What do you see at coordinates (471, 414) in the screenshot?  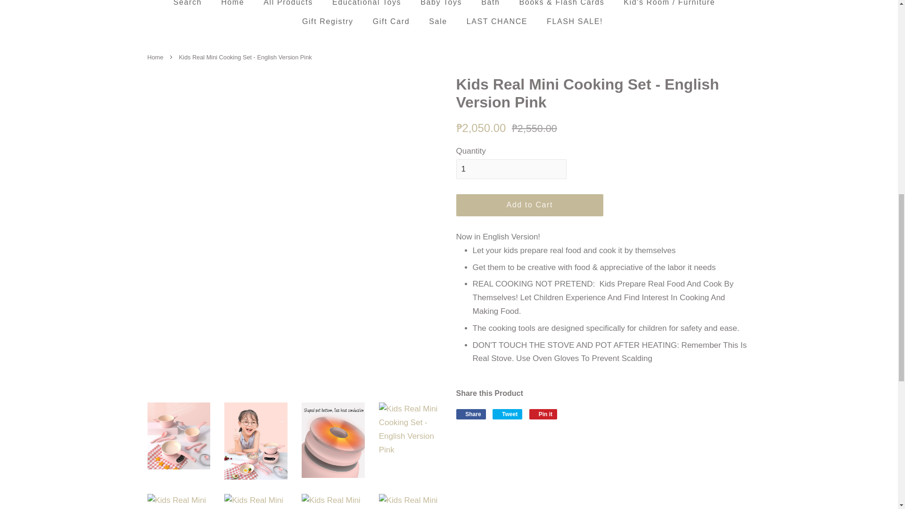 I see `Share on Facebook` at bounding box center [471, 414].